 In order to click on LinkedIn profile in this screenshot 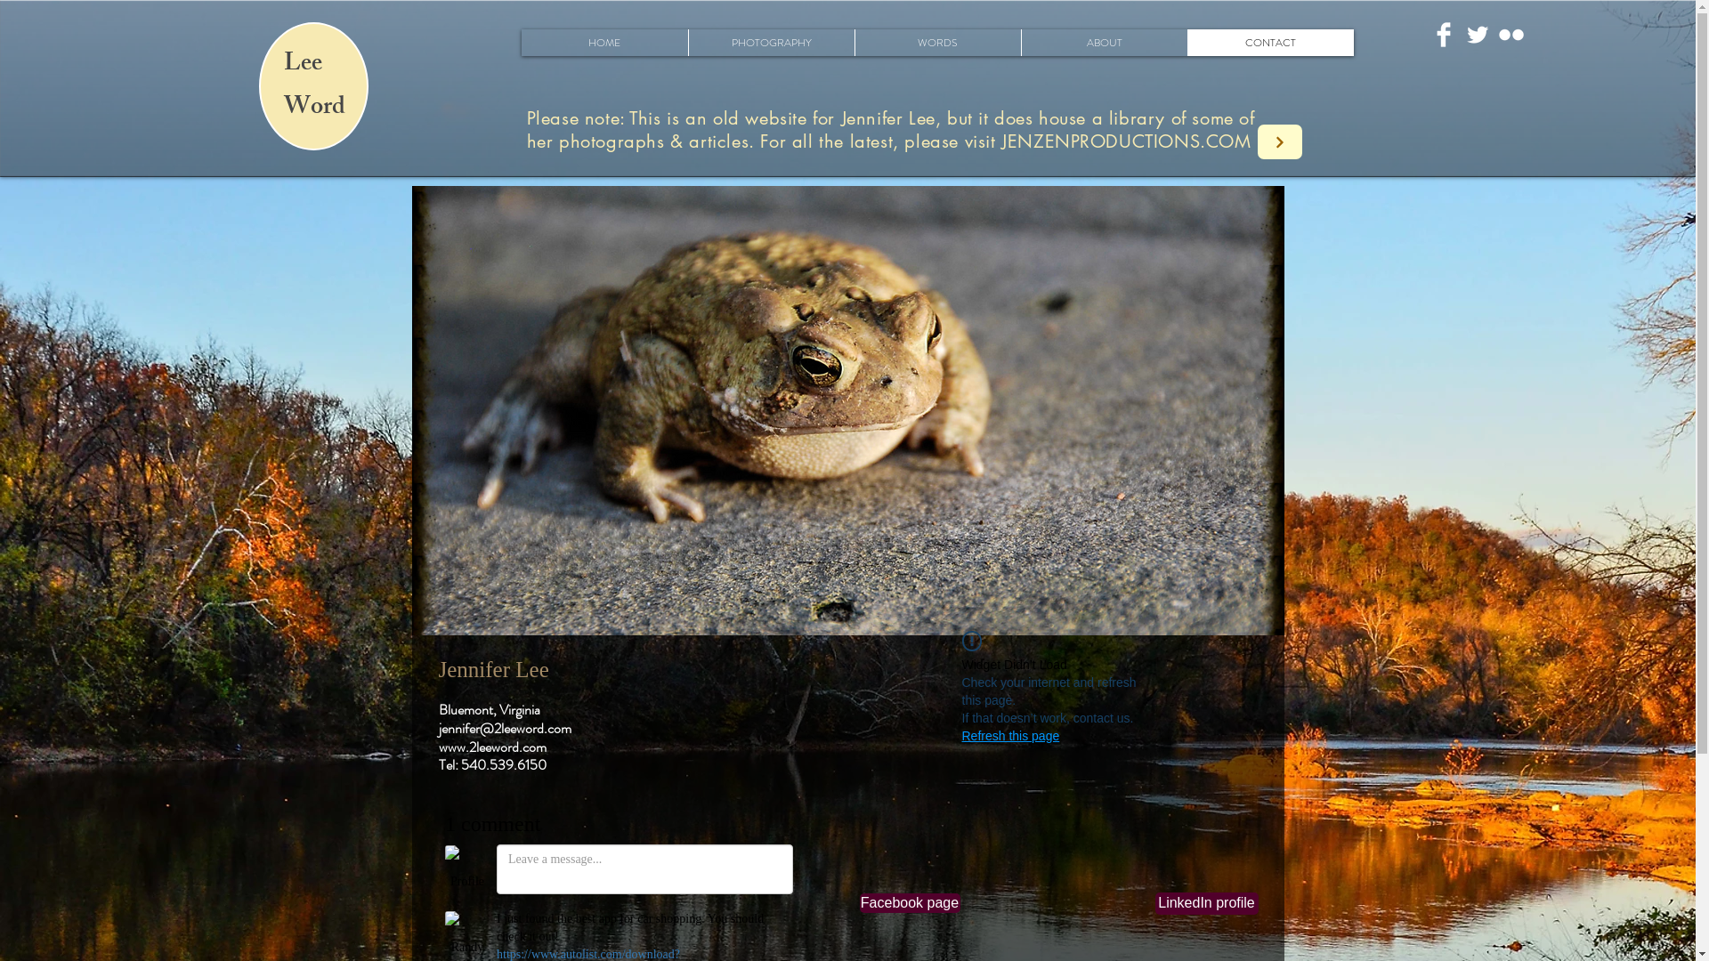, I will do `click(1207, 904)`.